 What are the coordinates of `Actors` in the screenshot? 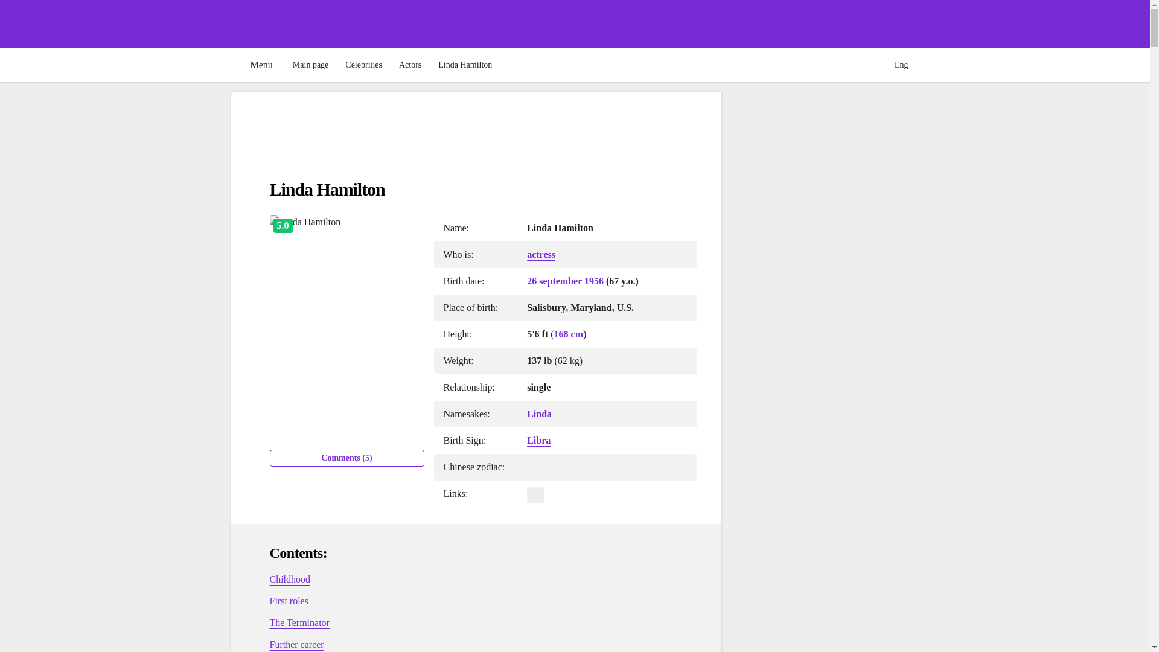 It's located at (410, 65).